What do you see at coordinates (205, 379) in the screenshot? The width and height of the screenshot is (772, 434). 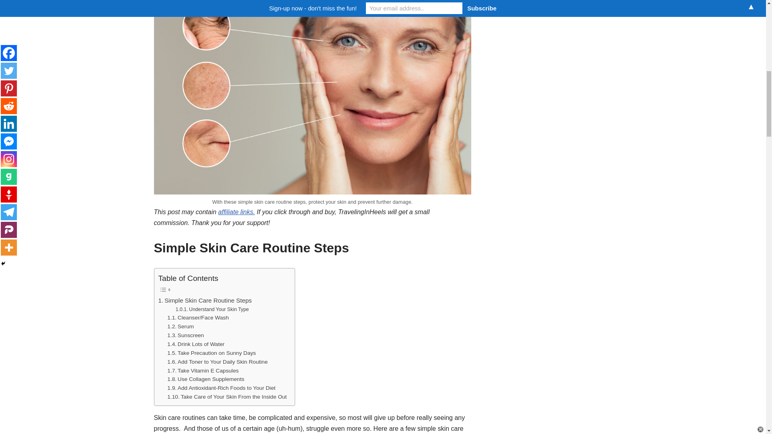 I see `Use Collagen Supplements` at bounding box center [205, 379].